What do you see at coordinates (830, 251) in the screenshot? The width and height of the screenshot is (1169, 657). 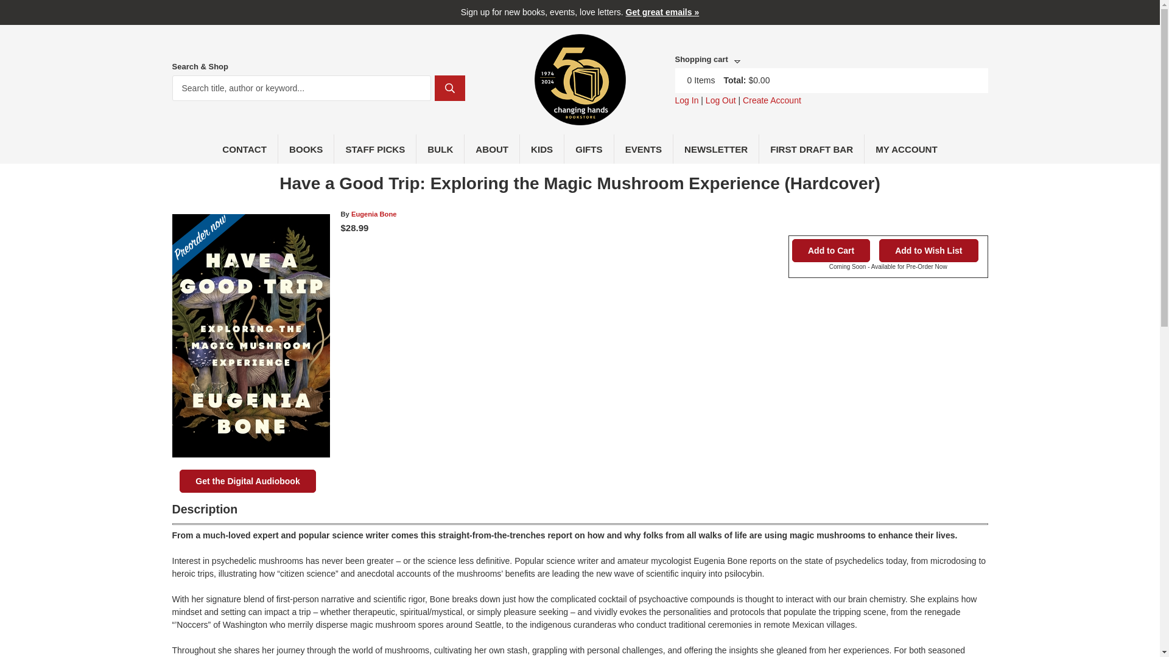 I see `Add to Cart` at bounding box center [830, 251].